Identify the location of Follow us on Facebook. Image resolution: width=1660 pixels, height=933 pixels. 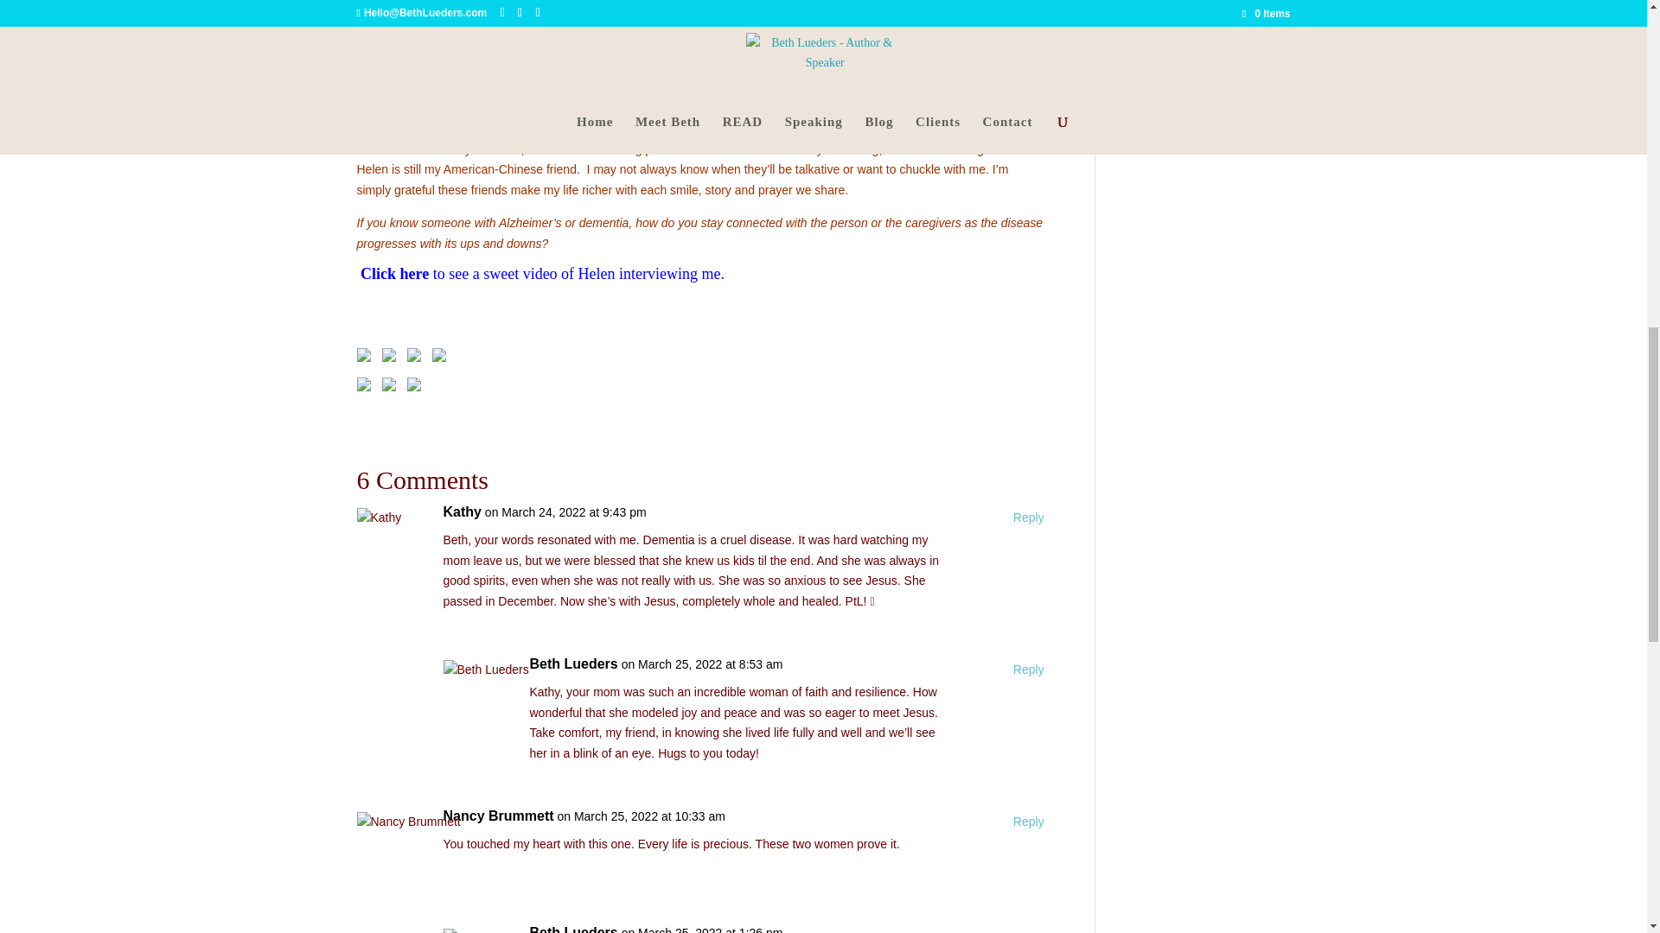
(367, 358).